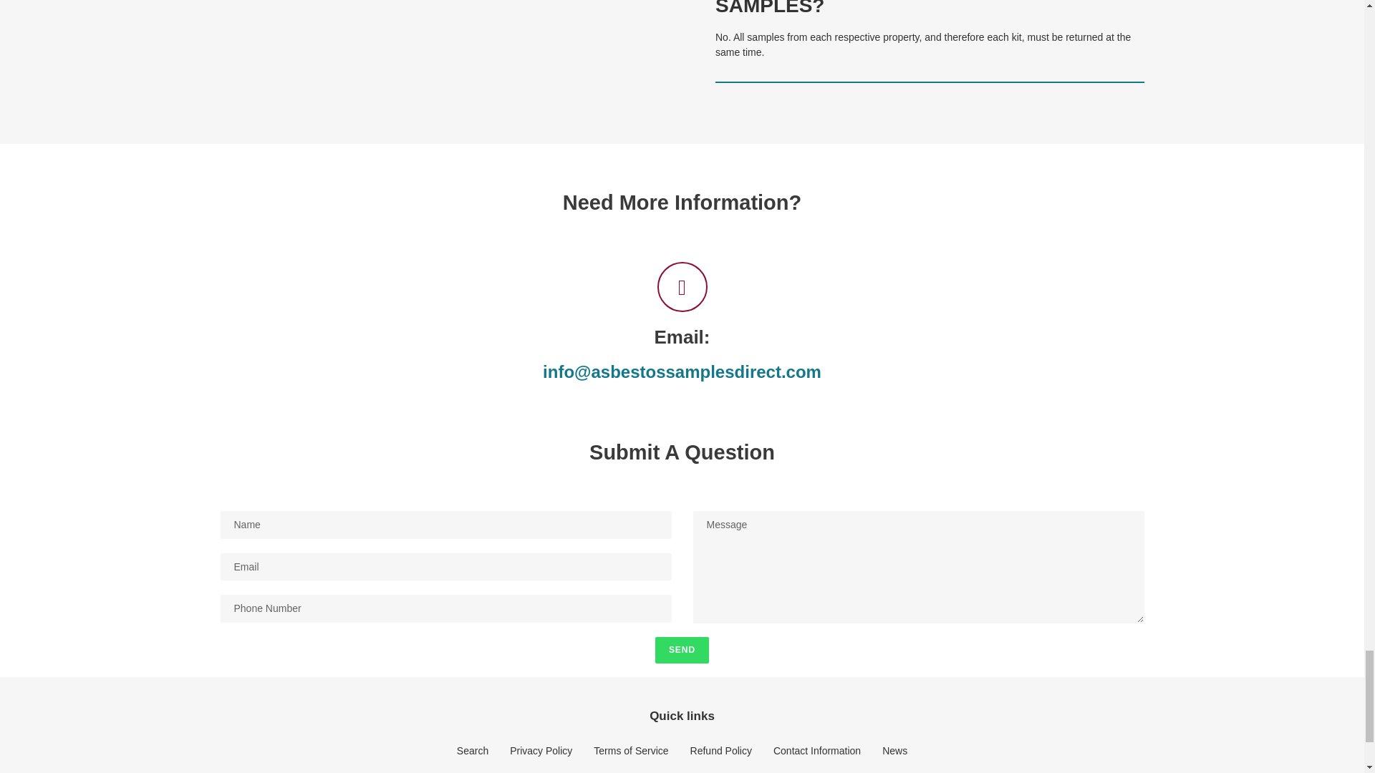 The width and height of the screenshot is (1375, 773). Describe the element at coordinates (682, 649) in the screenshot. I see `Send` at that location.